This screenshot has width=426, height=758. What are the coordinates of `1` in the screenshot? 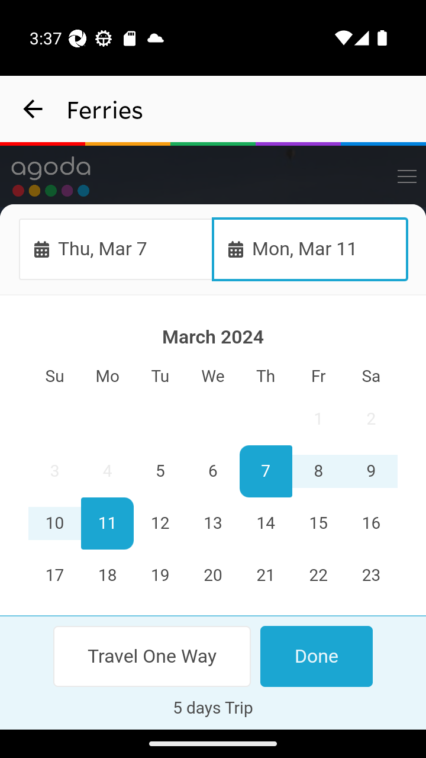 It's located at (318, 419).